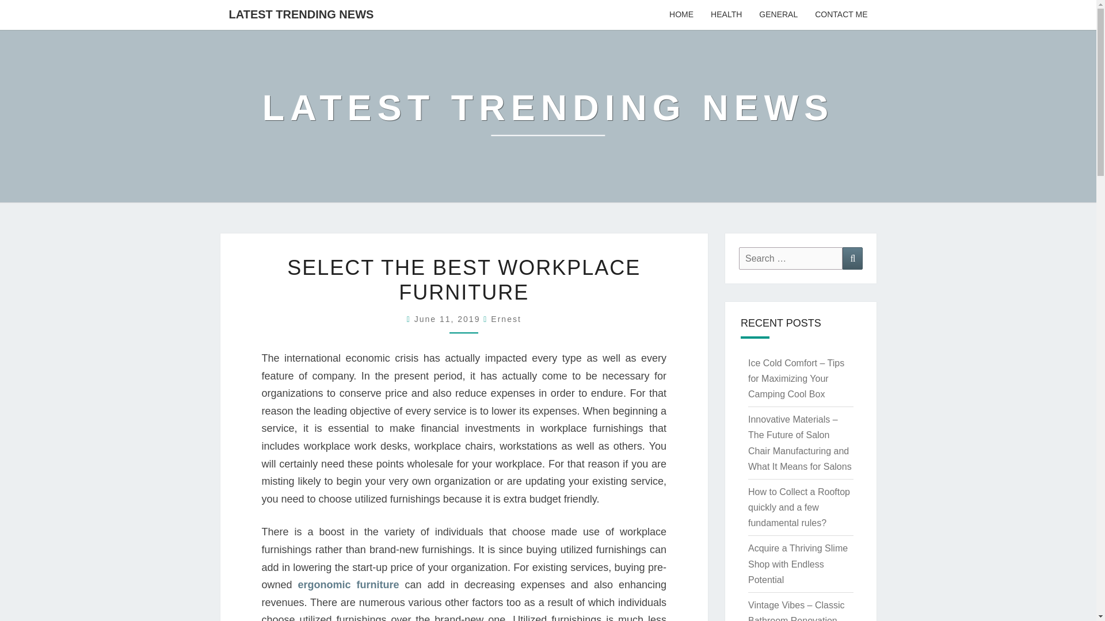 The height and width of the screenshot is (621, 1105). I want to click on LATEST TRENDING NEWS, so click(301, 14).